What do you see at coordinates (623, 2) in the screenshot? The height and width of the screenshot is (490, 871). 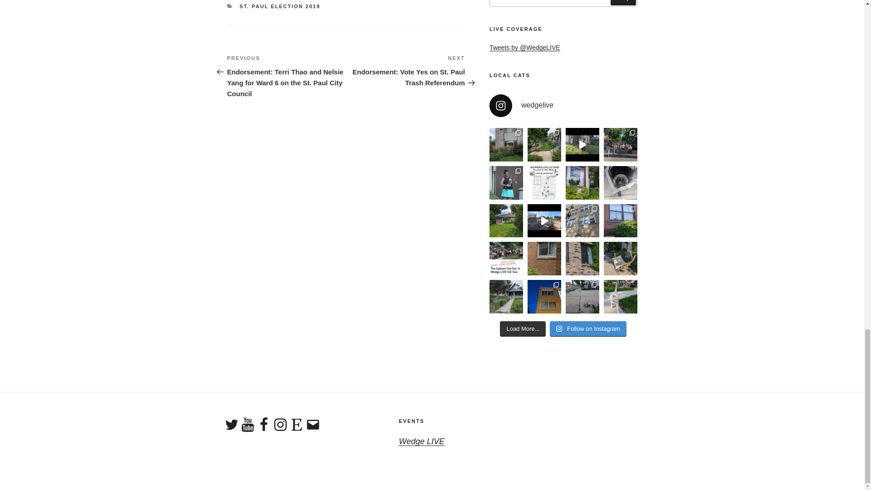 I see `Search` at bounding box center [623, 2].